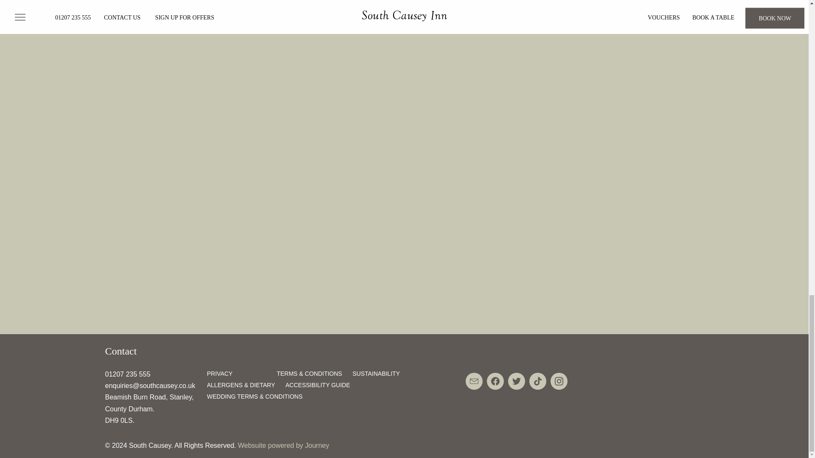 This screenshot has width=815, height=458. I want to click on Find South Causey on Twitter, so click(516, 381).